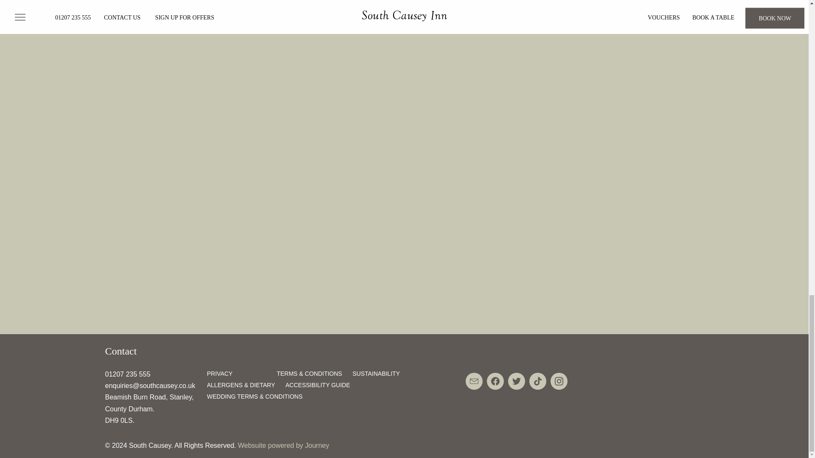 This screenshot has width=815, height=458. I want to click on Find South Causey on Twitter, so click(516, 381).